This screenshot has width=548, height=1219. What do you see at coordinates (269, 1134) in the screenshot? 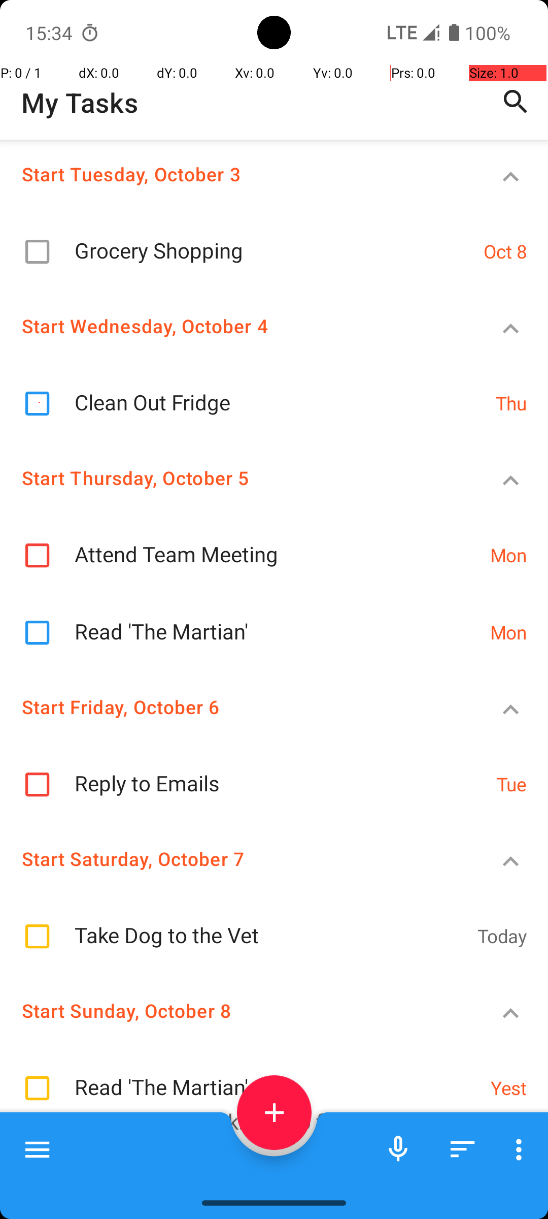
I see `Started last week. Aim to finish by next weekend.` at bounding box center [269, 1134].